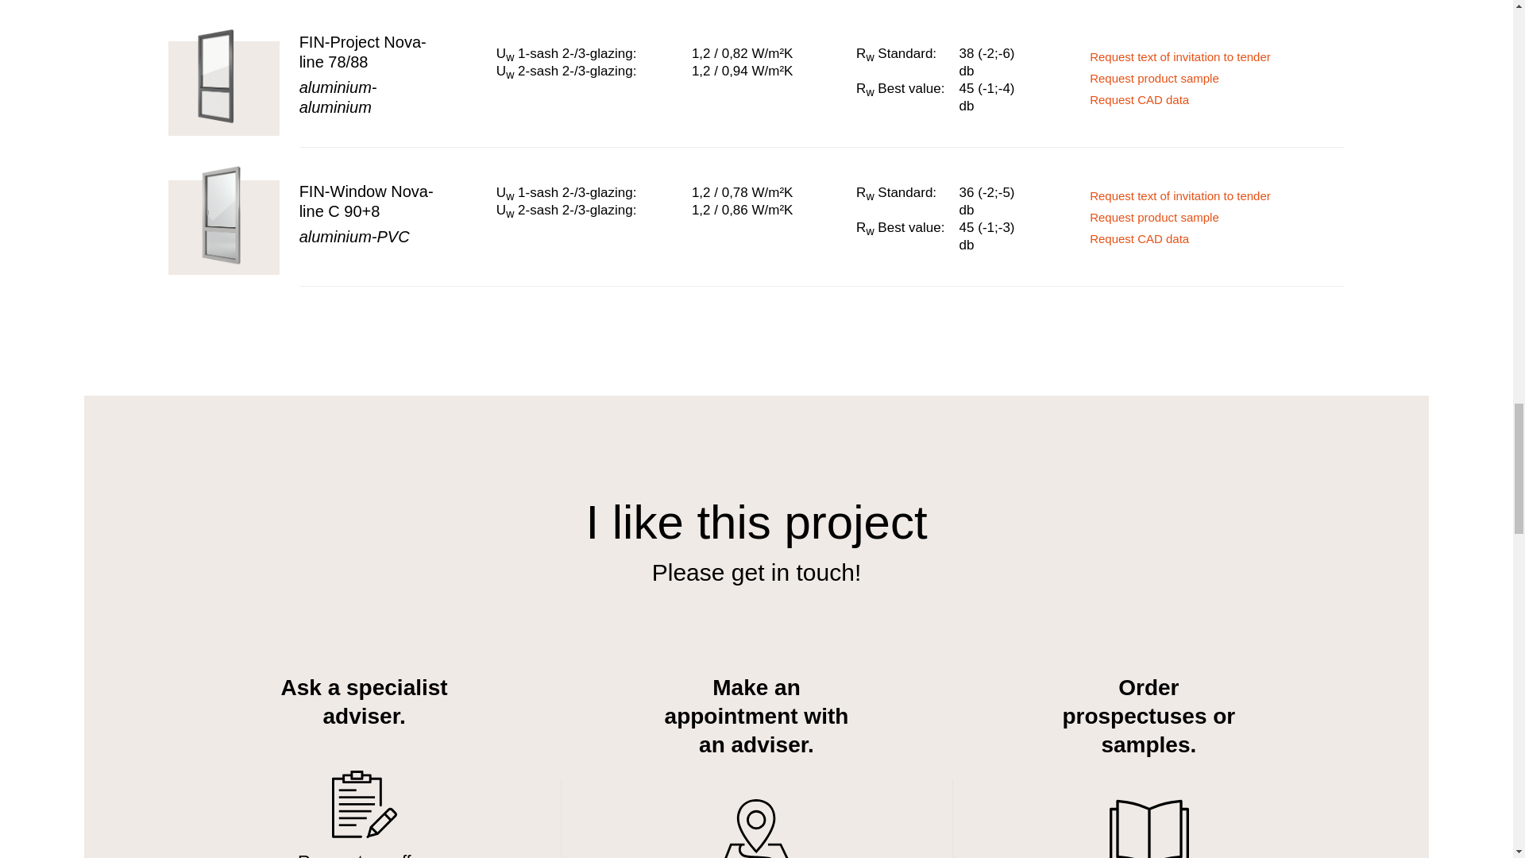 The height and width of the screenshot is (858, 1525). What do you see at coordinates (1203, 56) in the screenshot?
I see `Request text of invitation to tender` at bounding box center [1203, 56].